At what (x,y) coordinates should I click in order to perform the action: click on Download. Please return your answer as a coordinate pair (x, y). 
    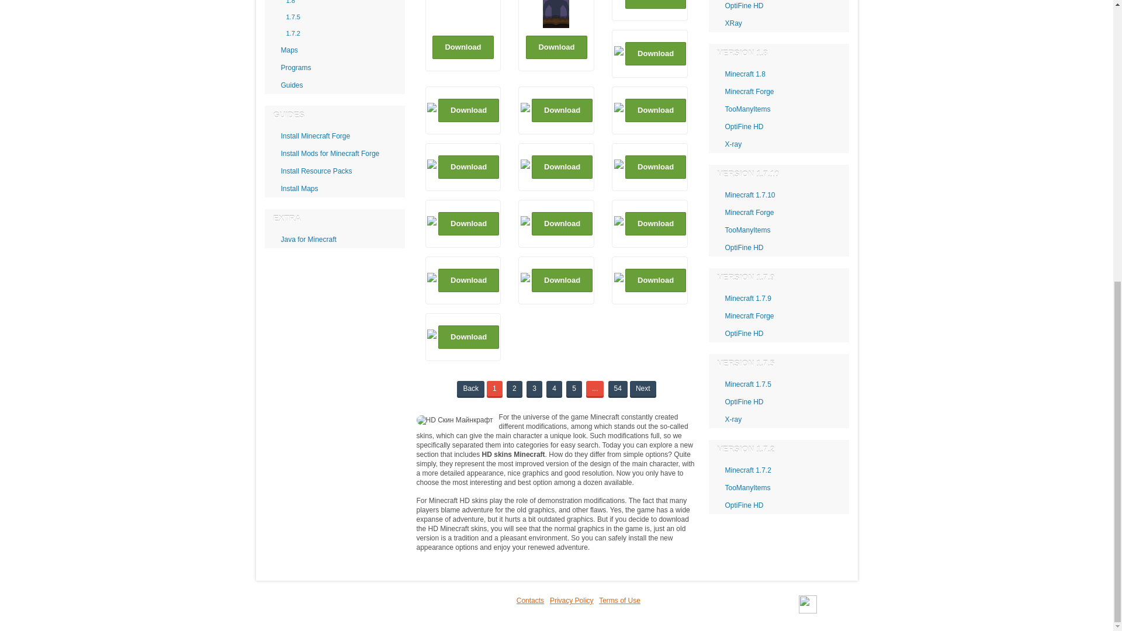
    Looking at the image, I should click on (655, 54).